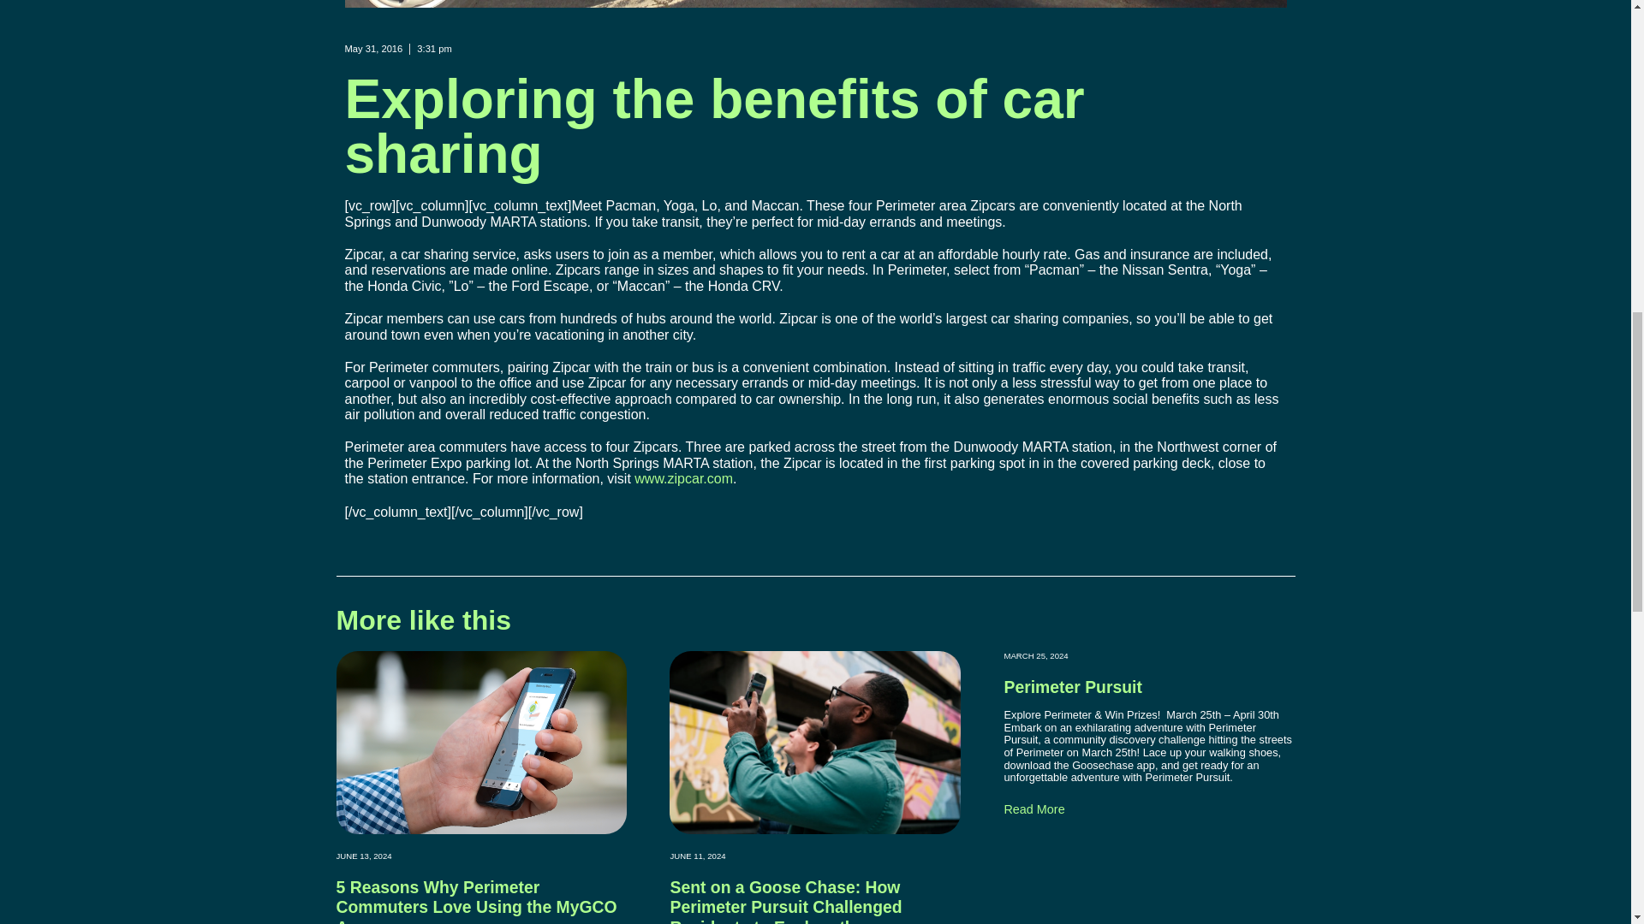  What do you see at coordinates (476, 901) in the screenshot?
I see `5 Reasons Why Perimeter Commuters Love Using the MyGCO App ` at bounding box center [476, 901].